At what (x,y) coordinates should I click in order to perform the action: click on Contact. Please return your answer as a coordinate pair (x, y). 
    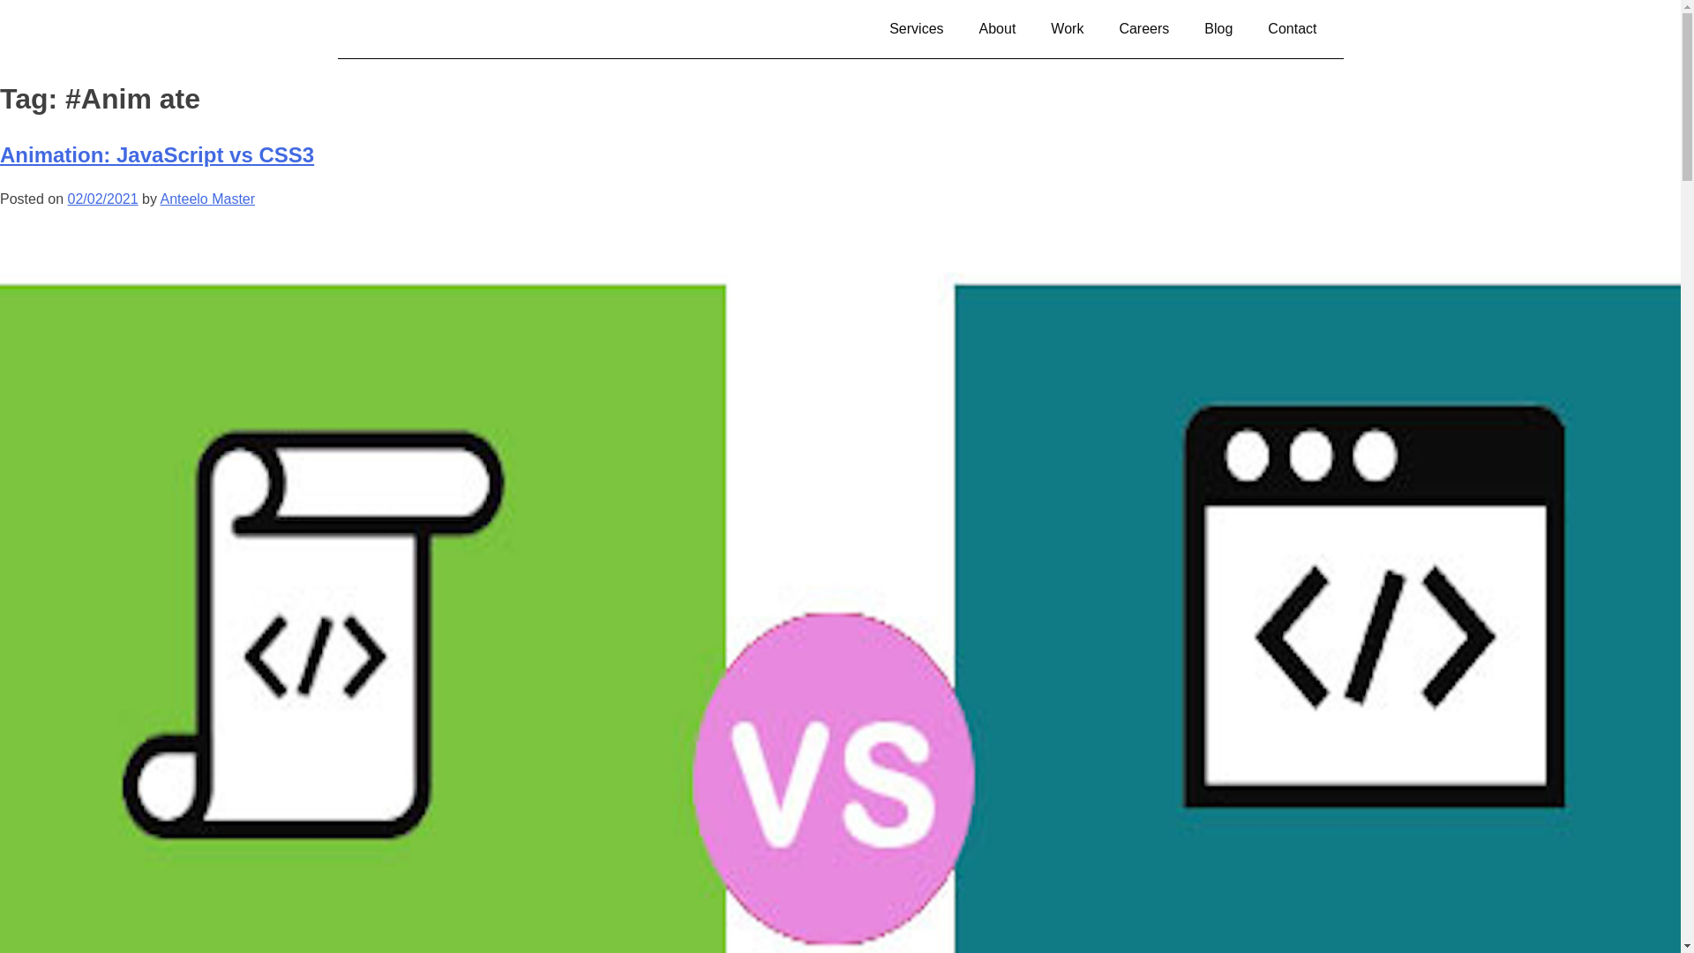
    Looking at the image, I should click on (1292, 28).